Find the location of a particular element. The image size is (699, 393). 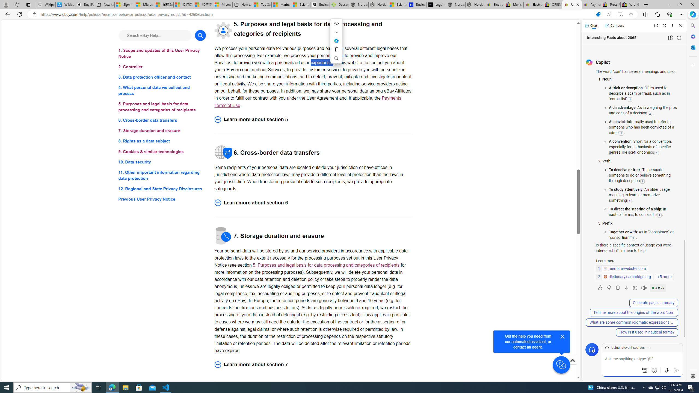

Mini menu on text selection is located at coordinates (336, 41).